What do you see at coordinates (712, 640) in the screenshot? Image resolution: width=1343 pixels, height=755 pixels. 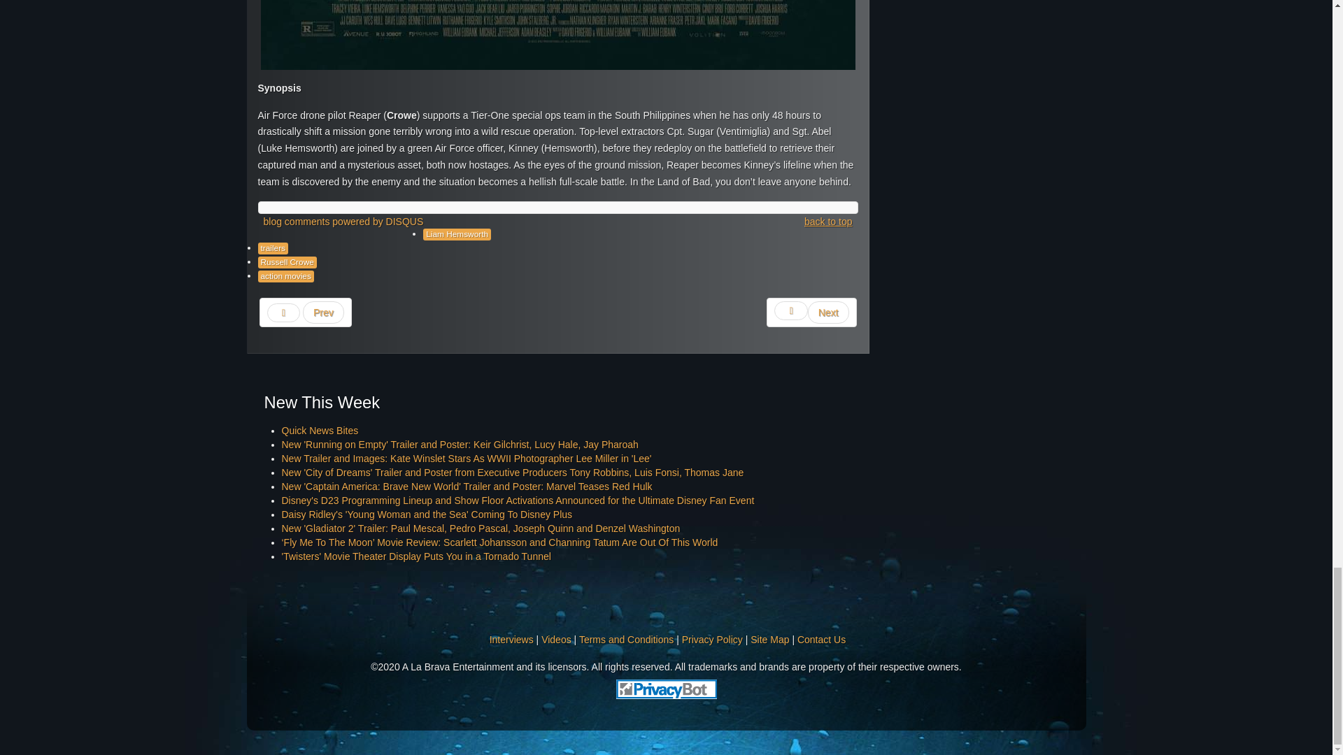 I see `Privacy Policy Page` at bounding box center [712, 640].